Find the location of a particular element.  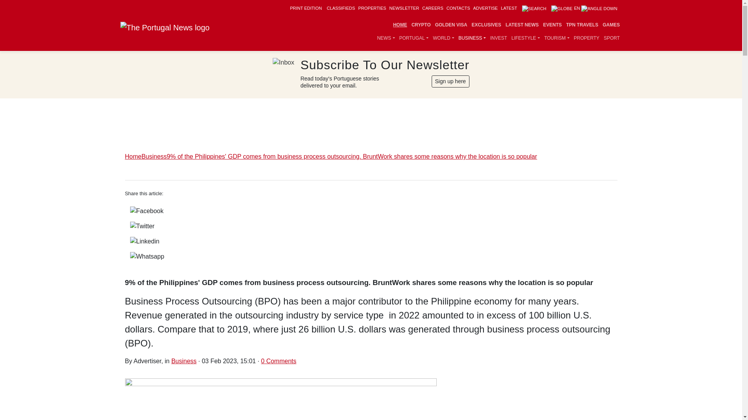

GOLDEN VISA is located at coordinates (451, 25).